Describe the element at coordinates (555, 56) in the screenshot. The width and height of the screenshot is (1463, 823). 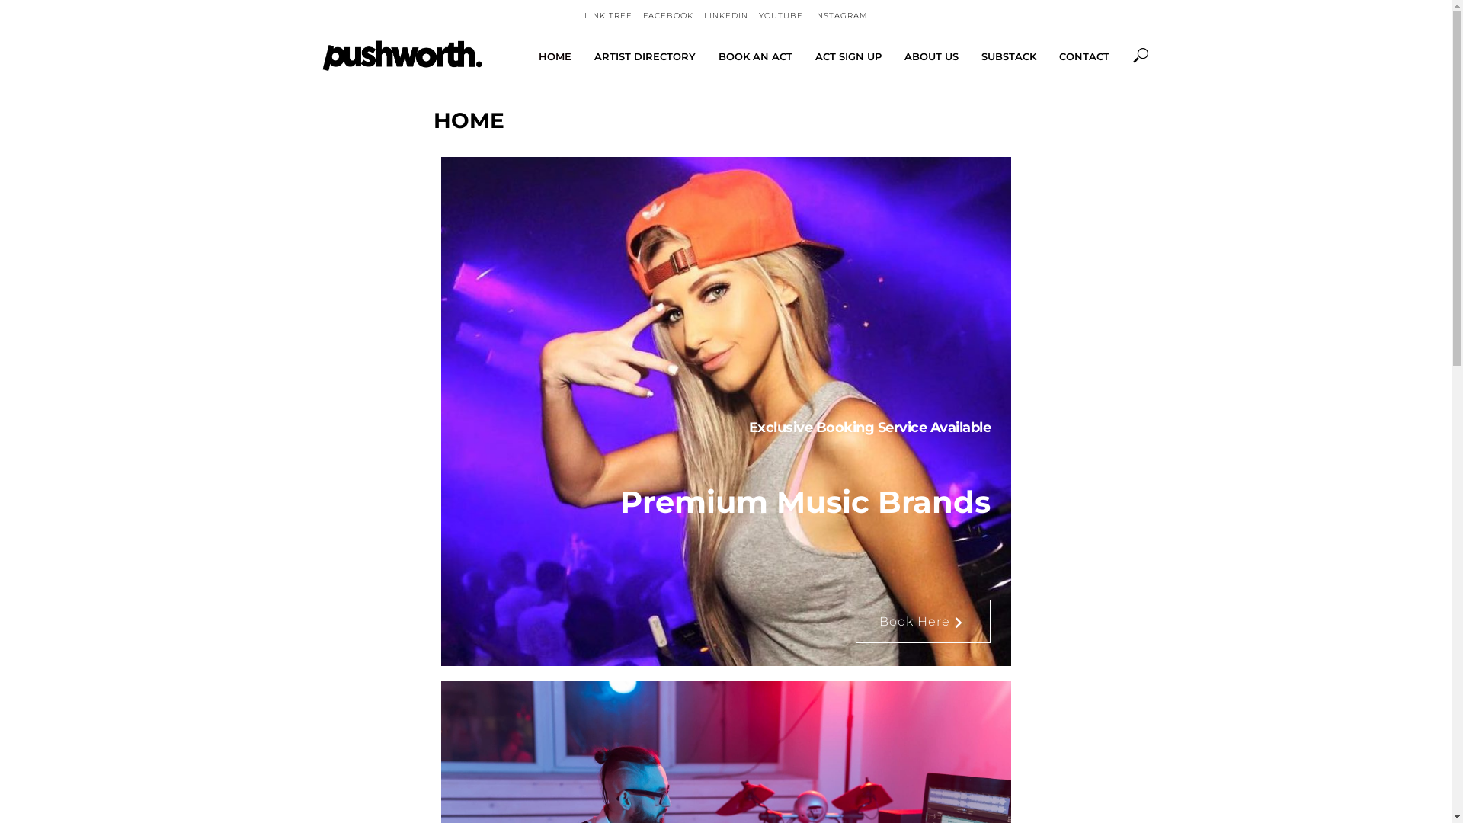
I see `HOME` at that location.